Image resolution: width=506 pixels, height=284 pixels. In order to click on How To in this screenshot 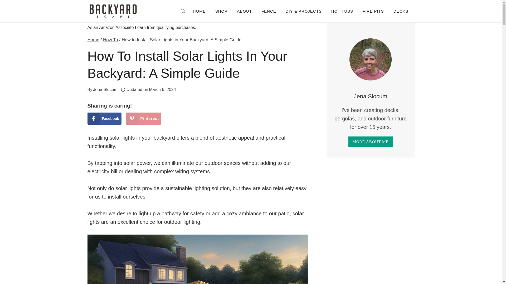, I will do `click(110, 39)`.